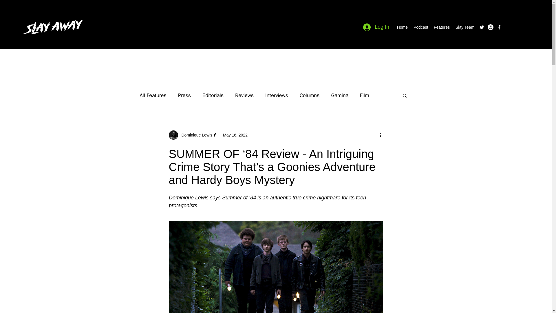 This screenshot has width=556, height=313. I want to click on Slay Team, so click(464, 27).